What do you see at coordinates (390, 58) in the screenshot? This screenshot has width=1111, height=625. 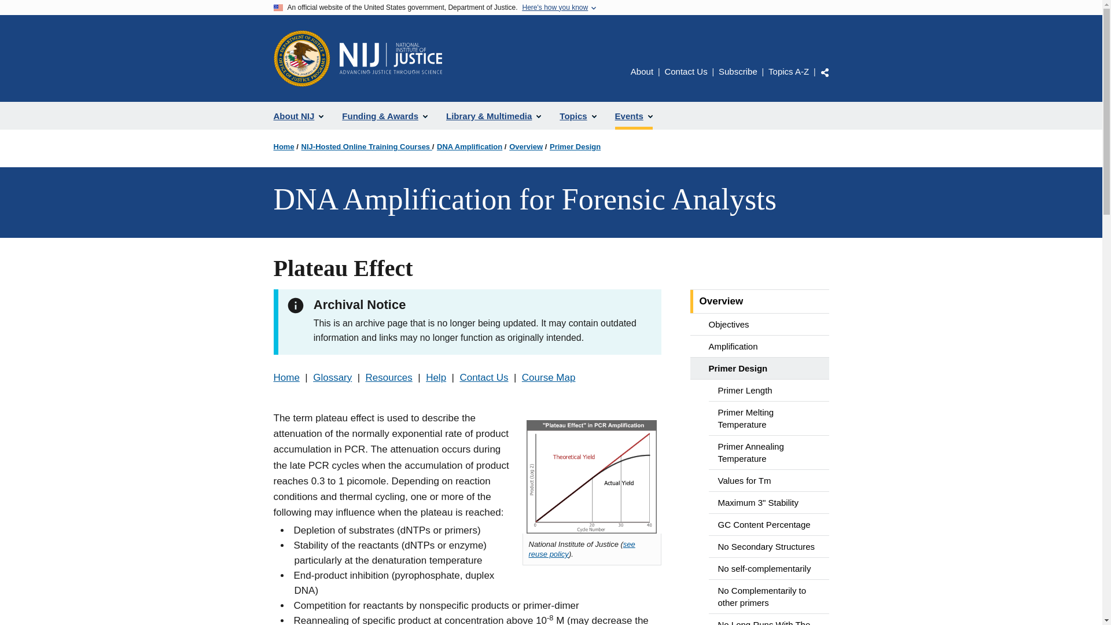 I see `Home` at bounding box center [390, 58].